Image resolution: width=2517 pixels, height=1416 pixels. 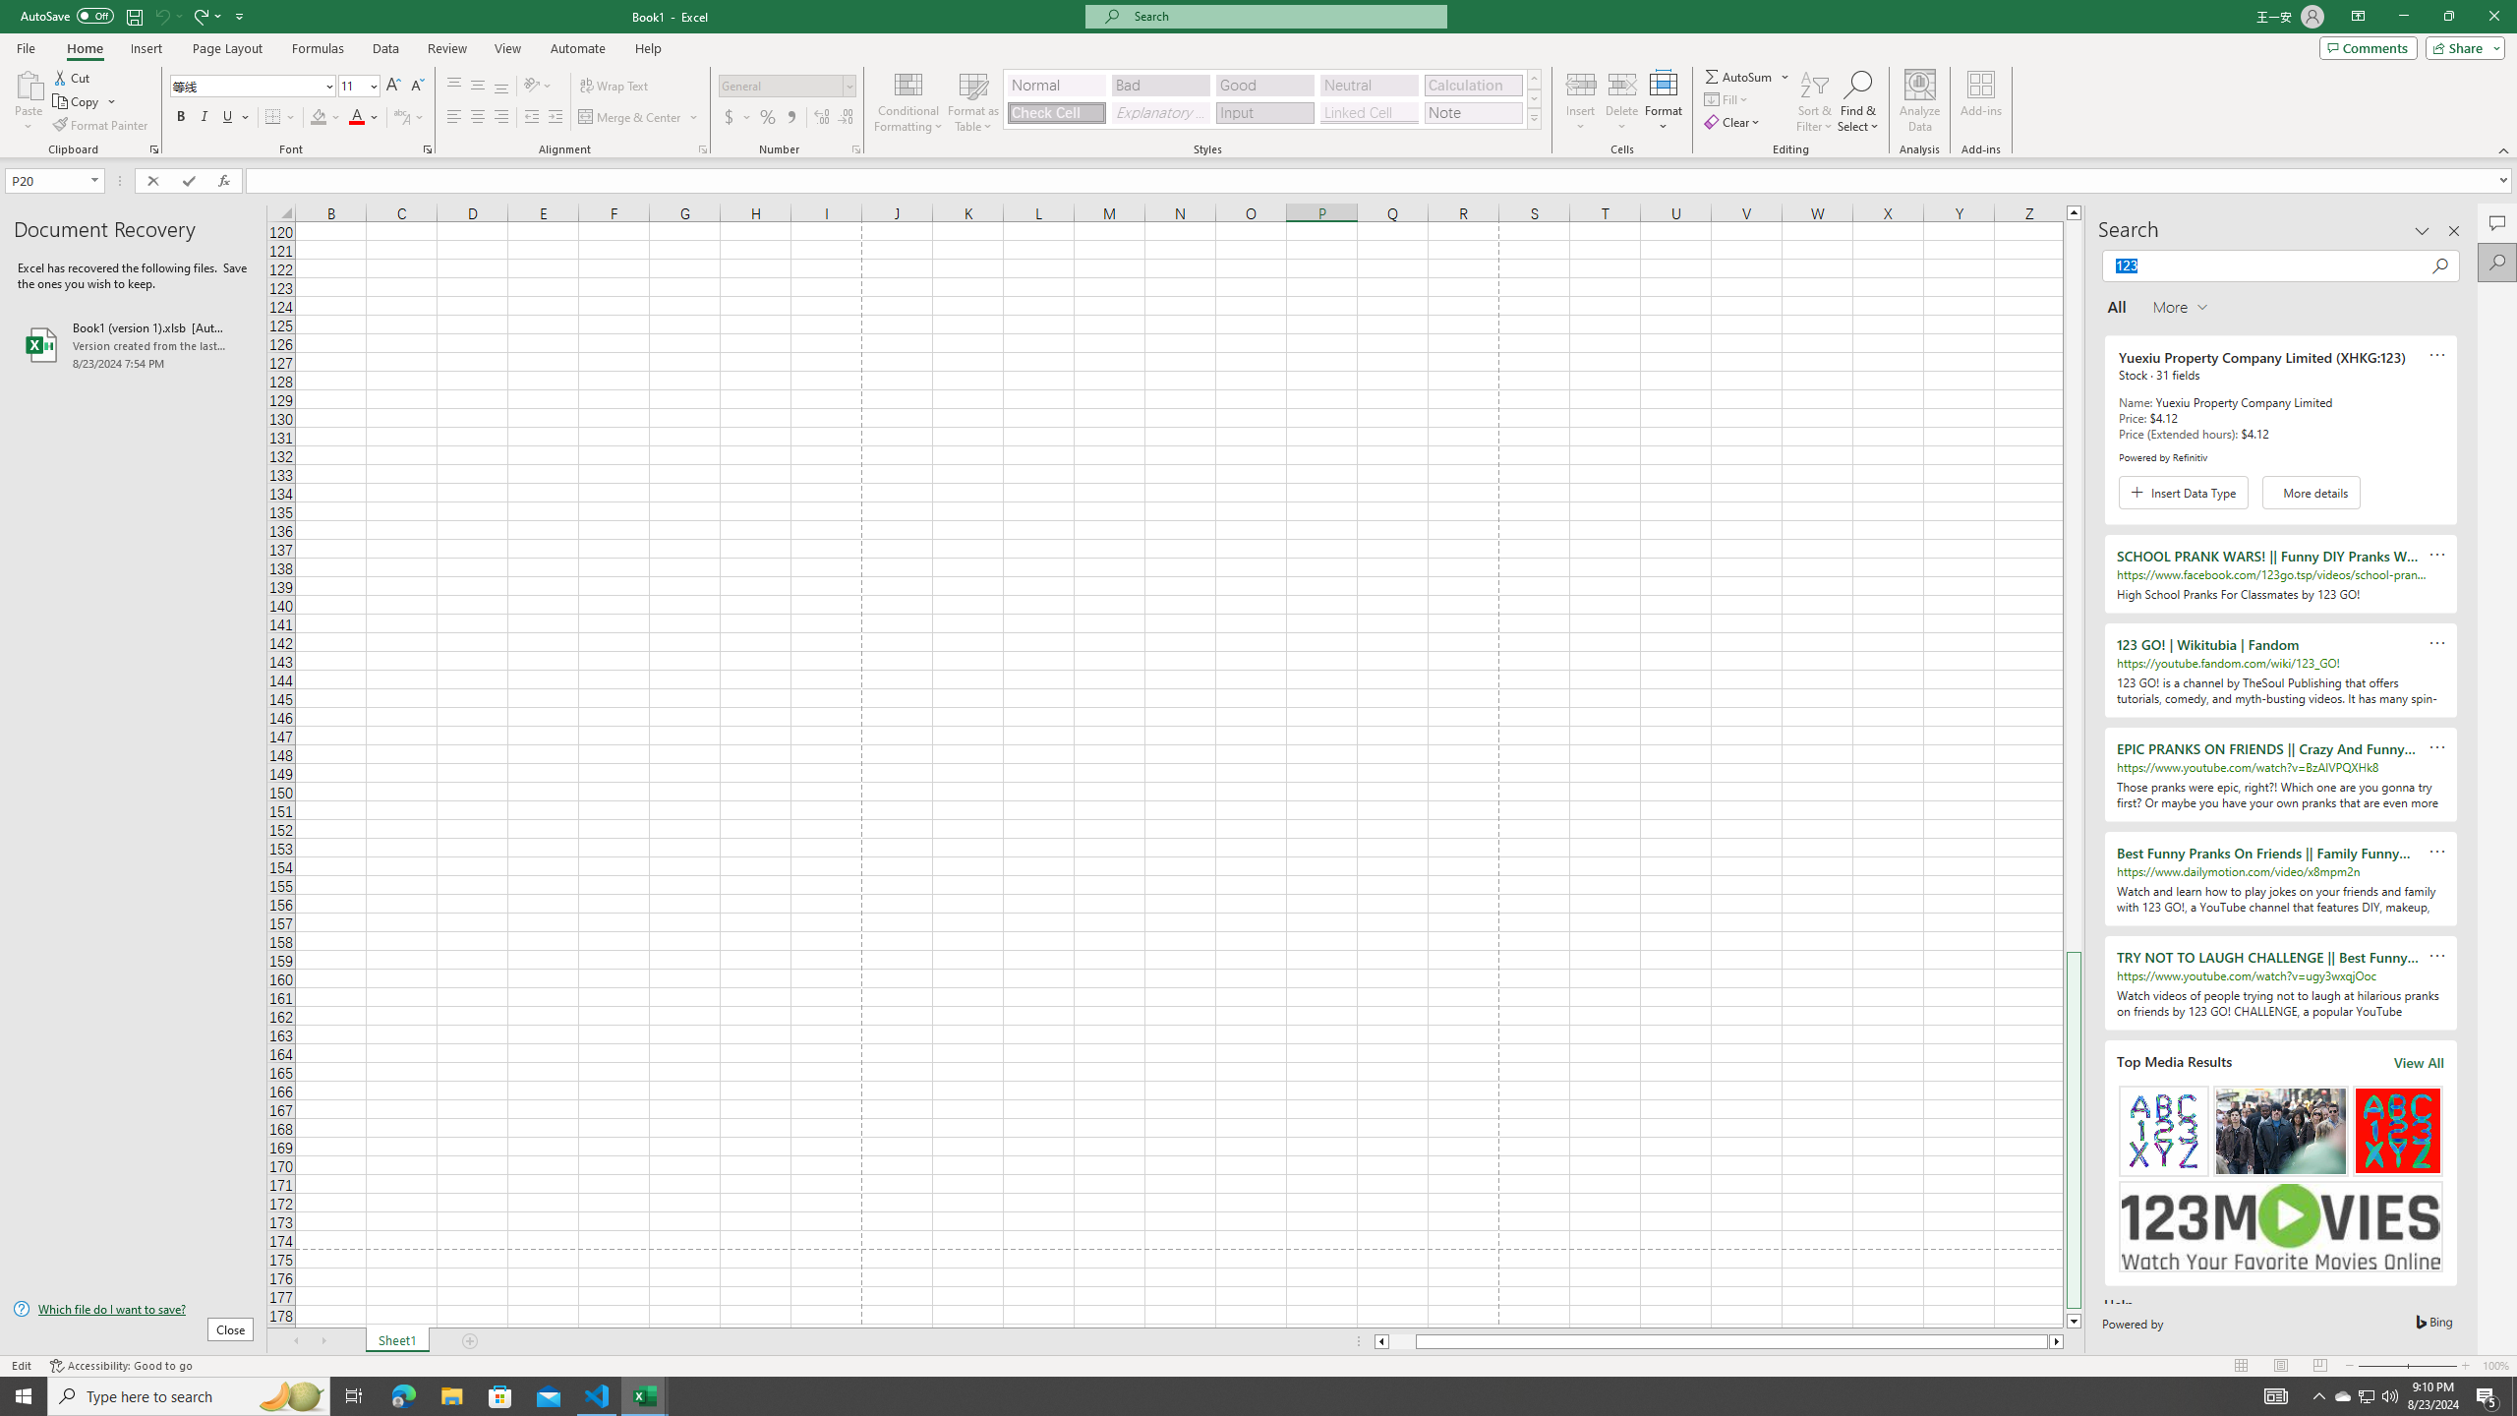 What do you see at coordinates (1473, 112) in the screenshot?
I see `Note` at bounding box center [1473, 112].